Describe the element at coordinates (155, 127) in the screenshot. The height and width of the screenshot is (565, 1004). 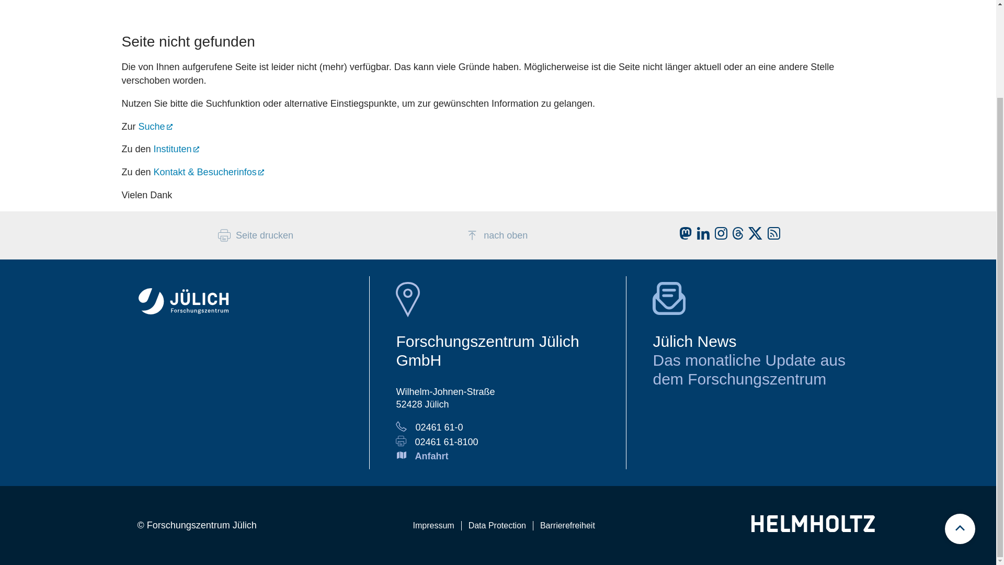
I see `Suche` at that location.